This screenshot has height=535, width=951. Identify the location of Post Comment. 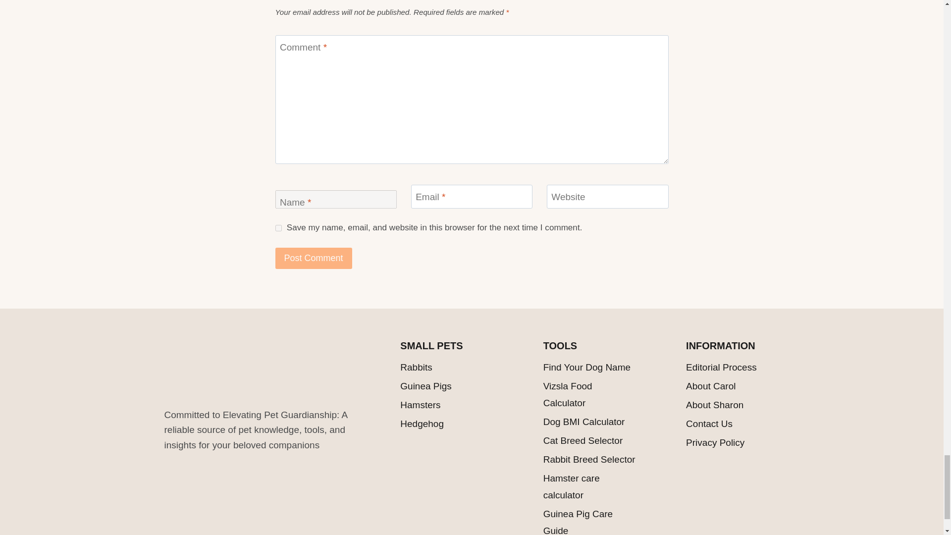
(314, 259).